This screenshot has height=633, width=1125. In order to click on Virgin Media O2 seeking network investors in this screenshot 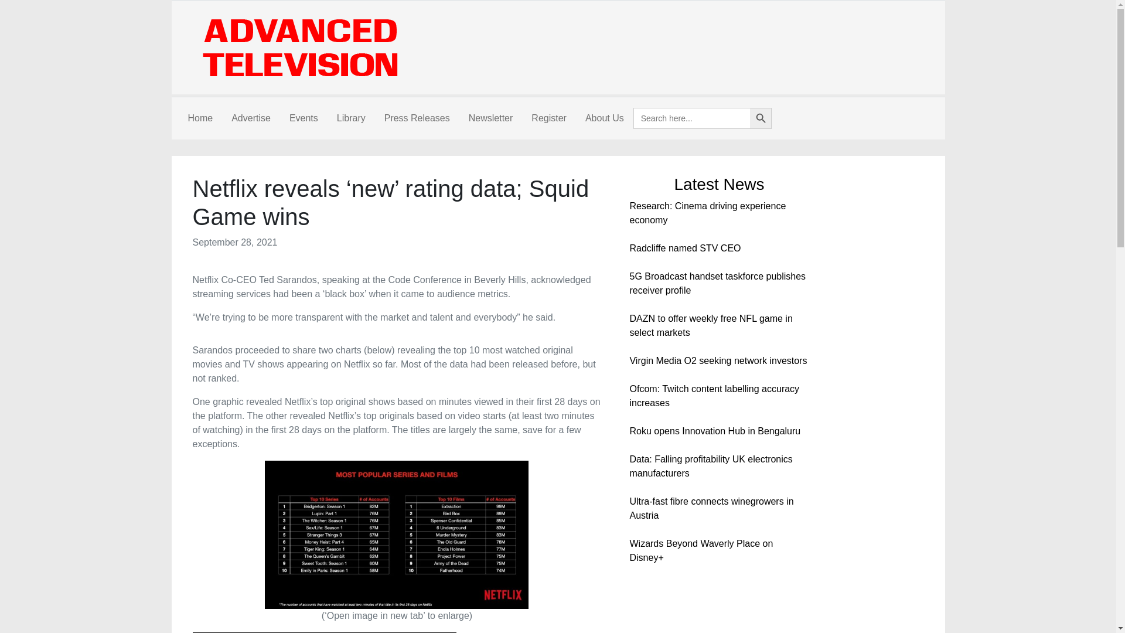, I will do `click(717, 360)`.